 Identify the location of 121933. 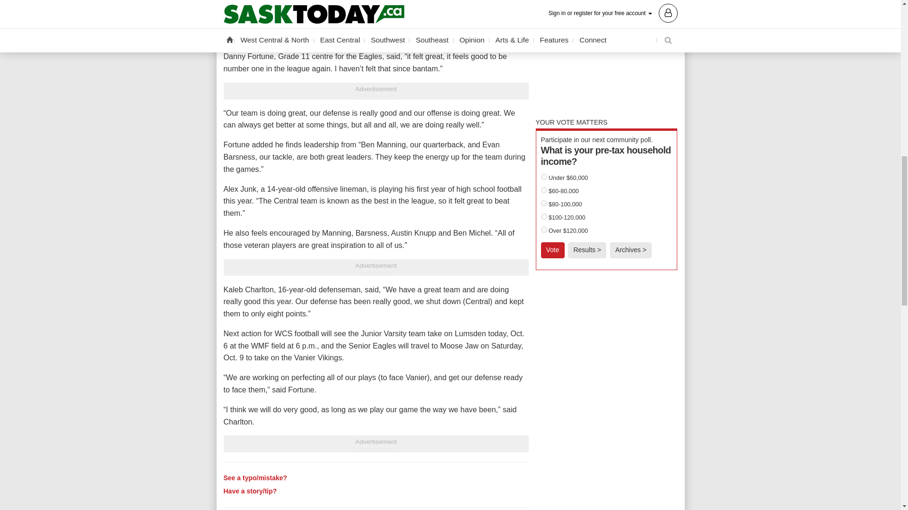
(544, 203).